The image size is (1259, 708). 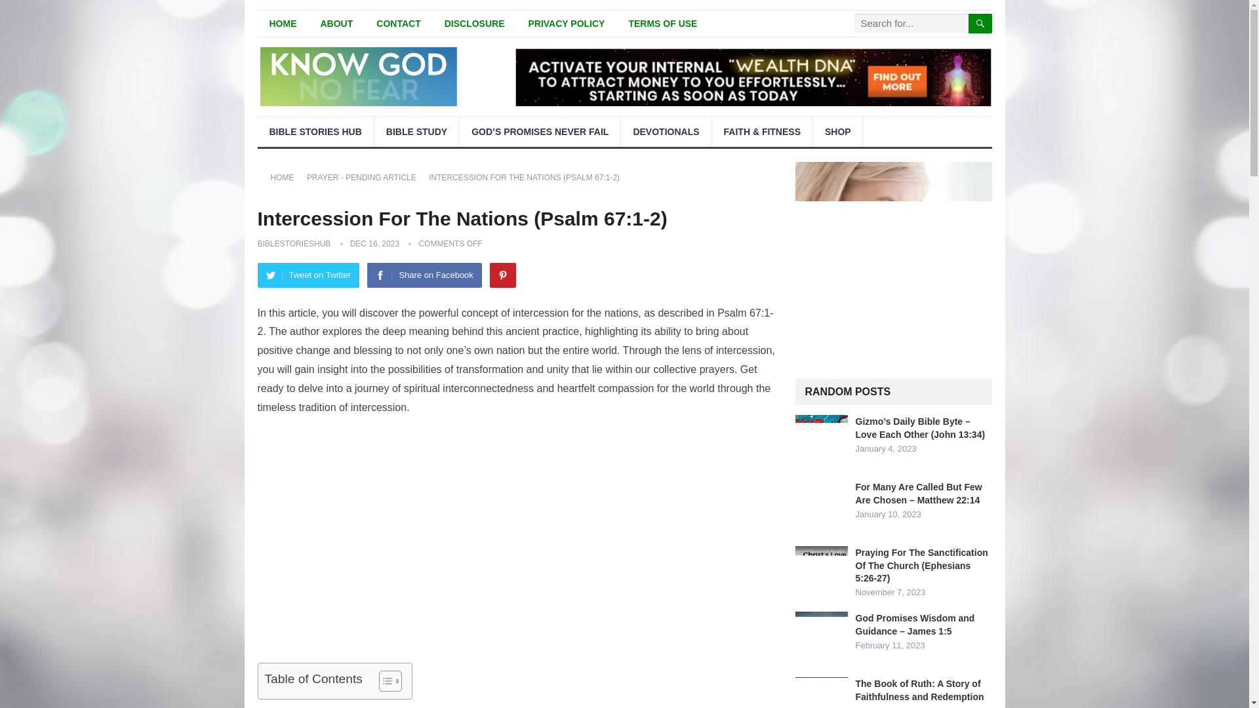 What do you see at coordinates (287, 177) in the screenshot?
I see `HOME` at bounding box center [287, 177].